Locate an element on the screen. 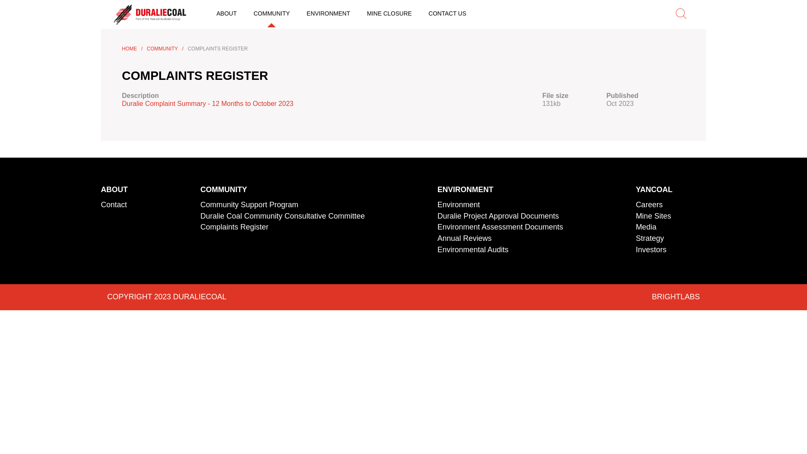 The height and width of the screenshot is (454, 807). Duralie Coal Community Consultative Committee is located at coordinates (282, 216).